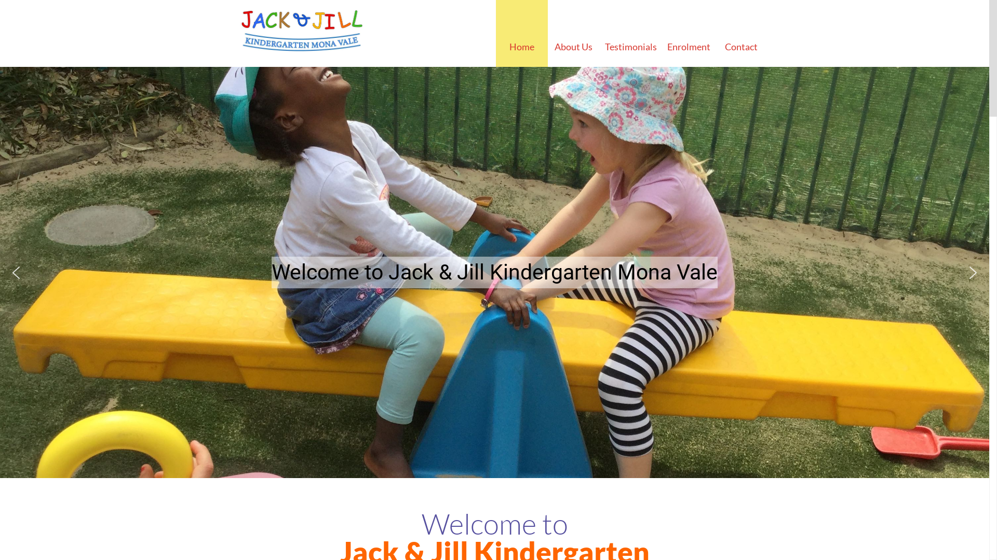 The image size is (997, 560). Describe the element at coordinates (438, 499) in the screenshot. I see `Privacy` at that location.